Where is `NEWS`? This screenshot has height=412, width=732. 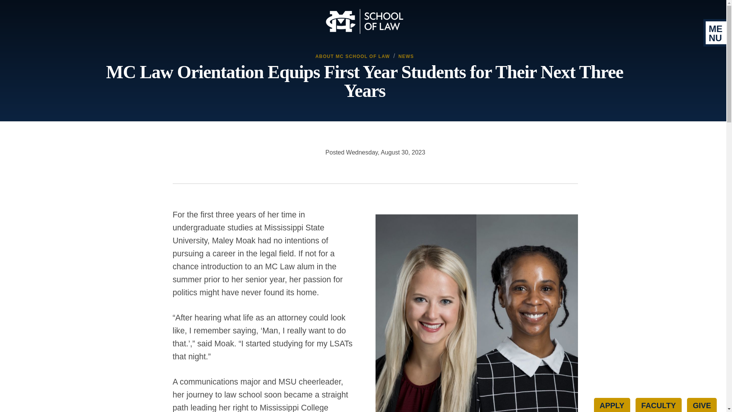 NEWS is located at coordinates (406, 56).